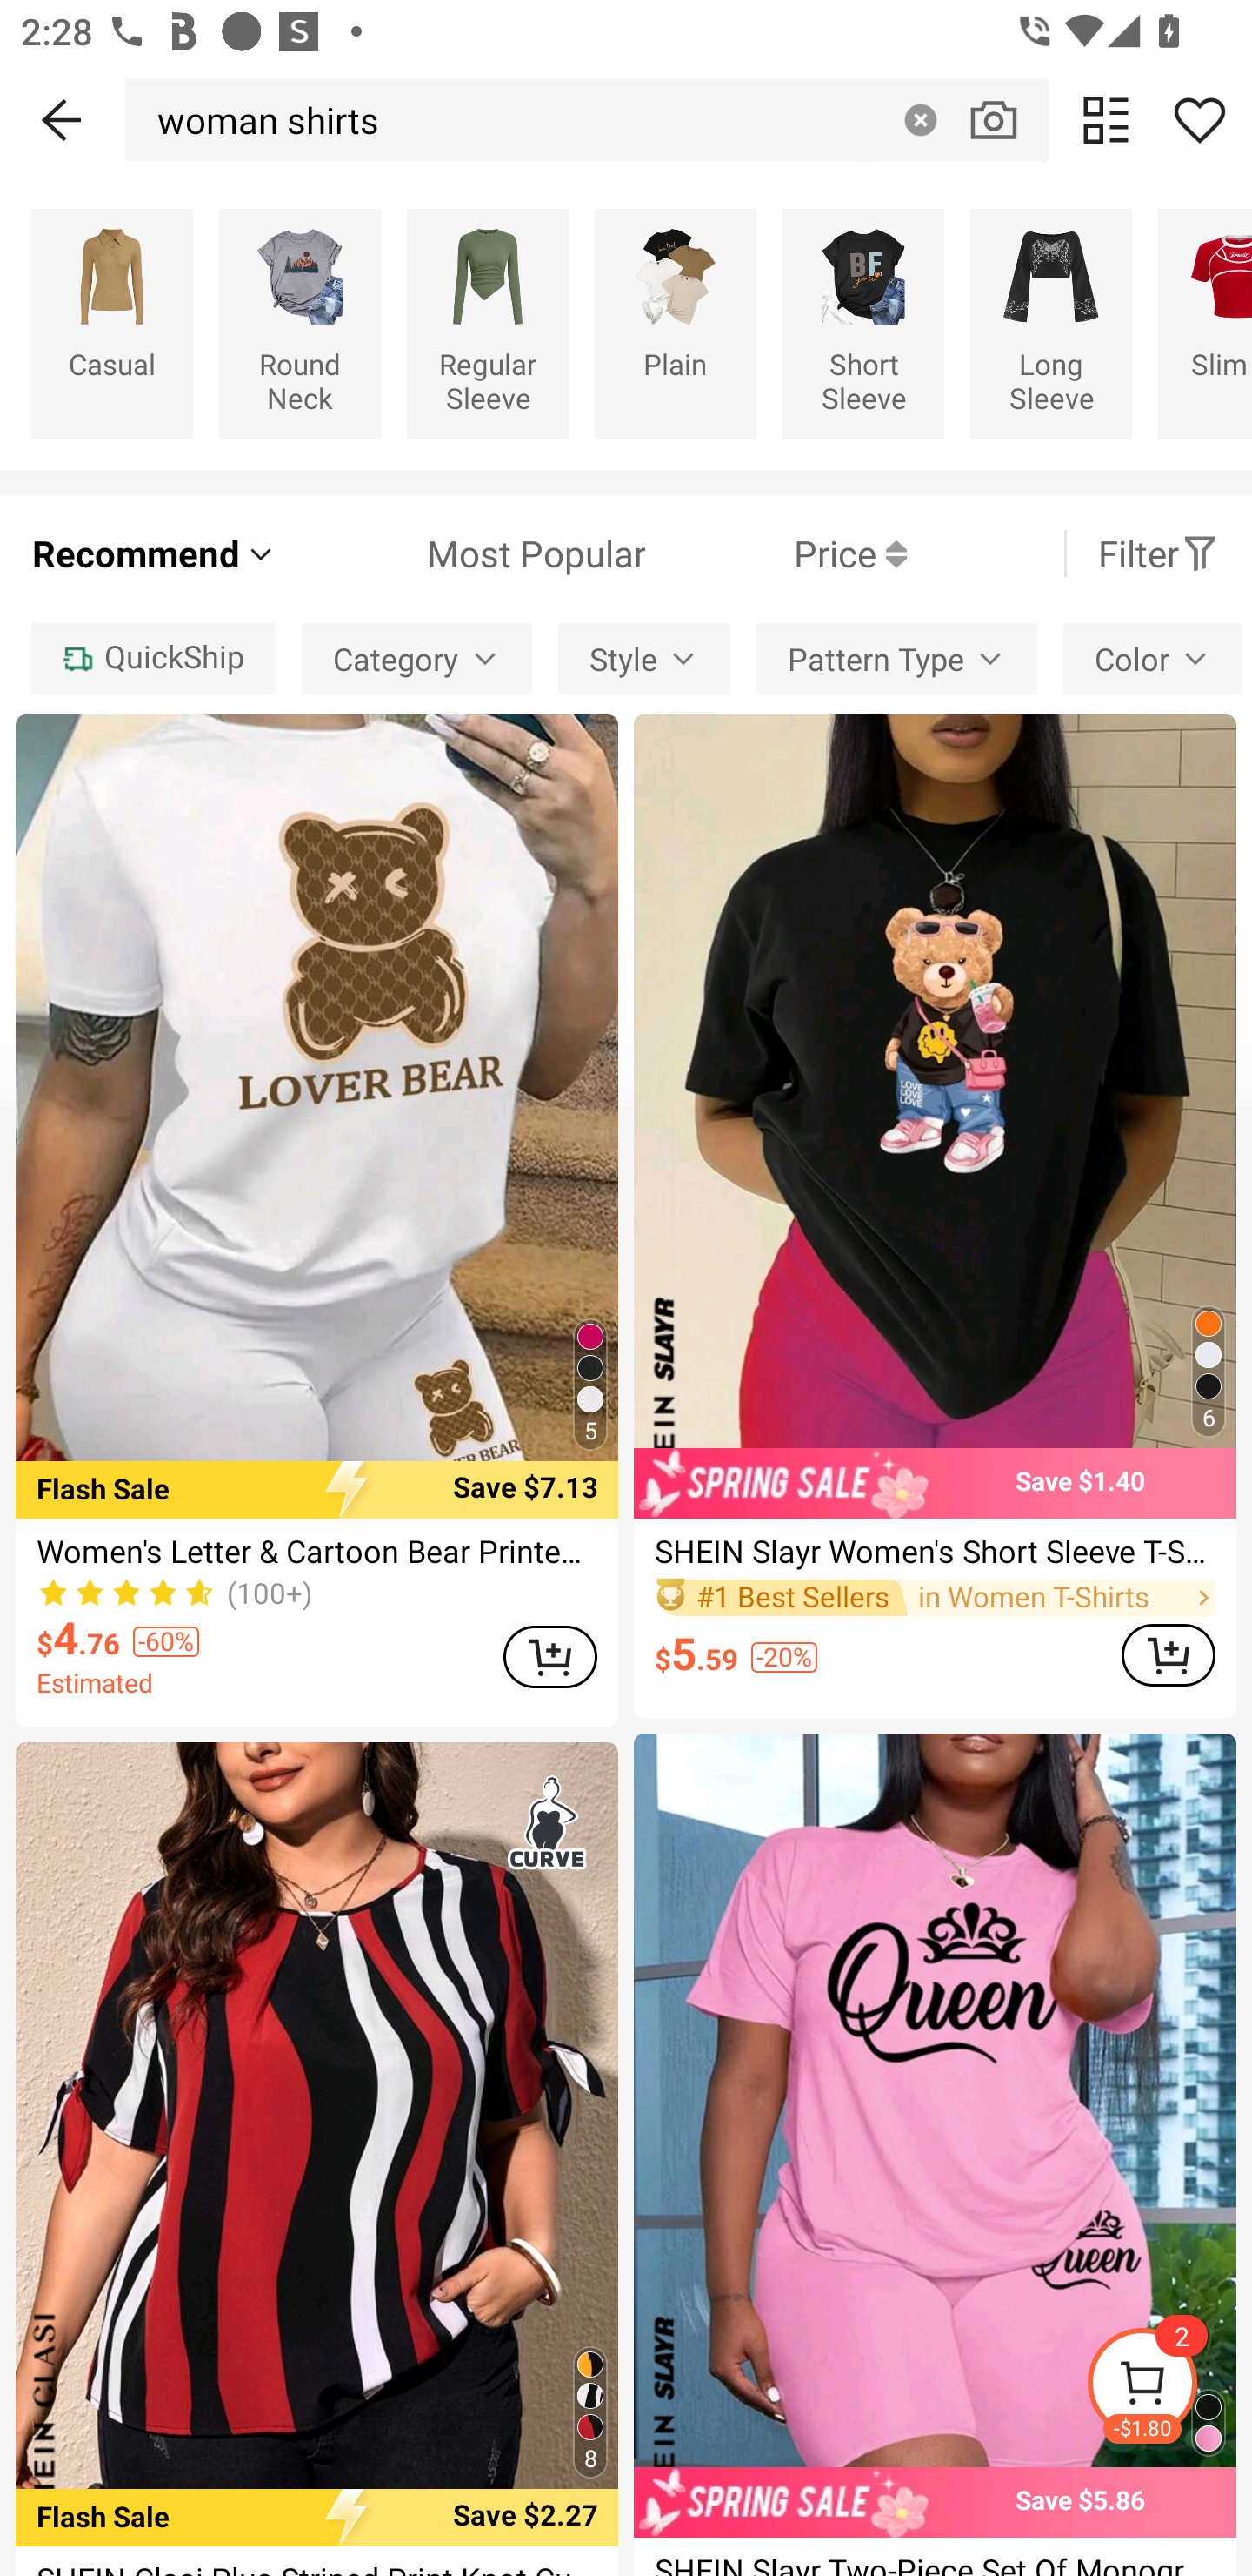 This screenshot has width=1252, height=2576. I want to click on Casual, so click(111, 323).